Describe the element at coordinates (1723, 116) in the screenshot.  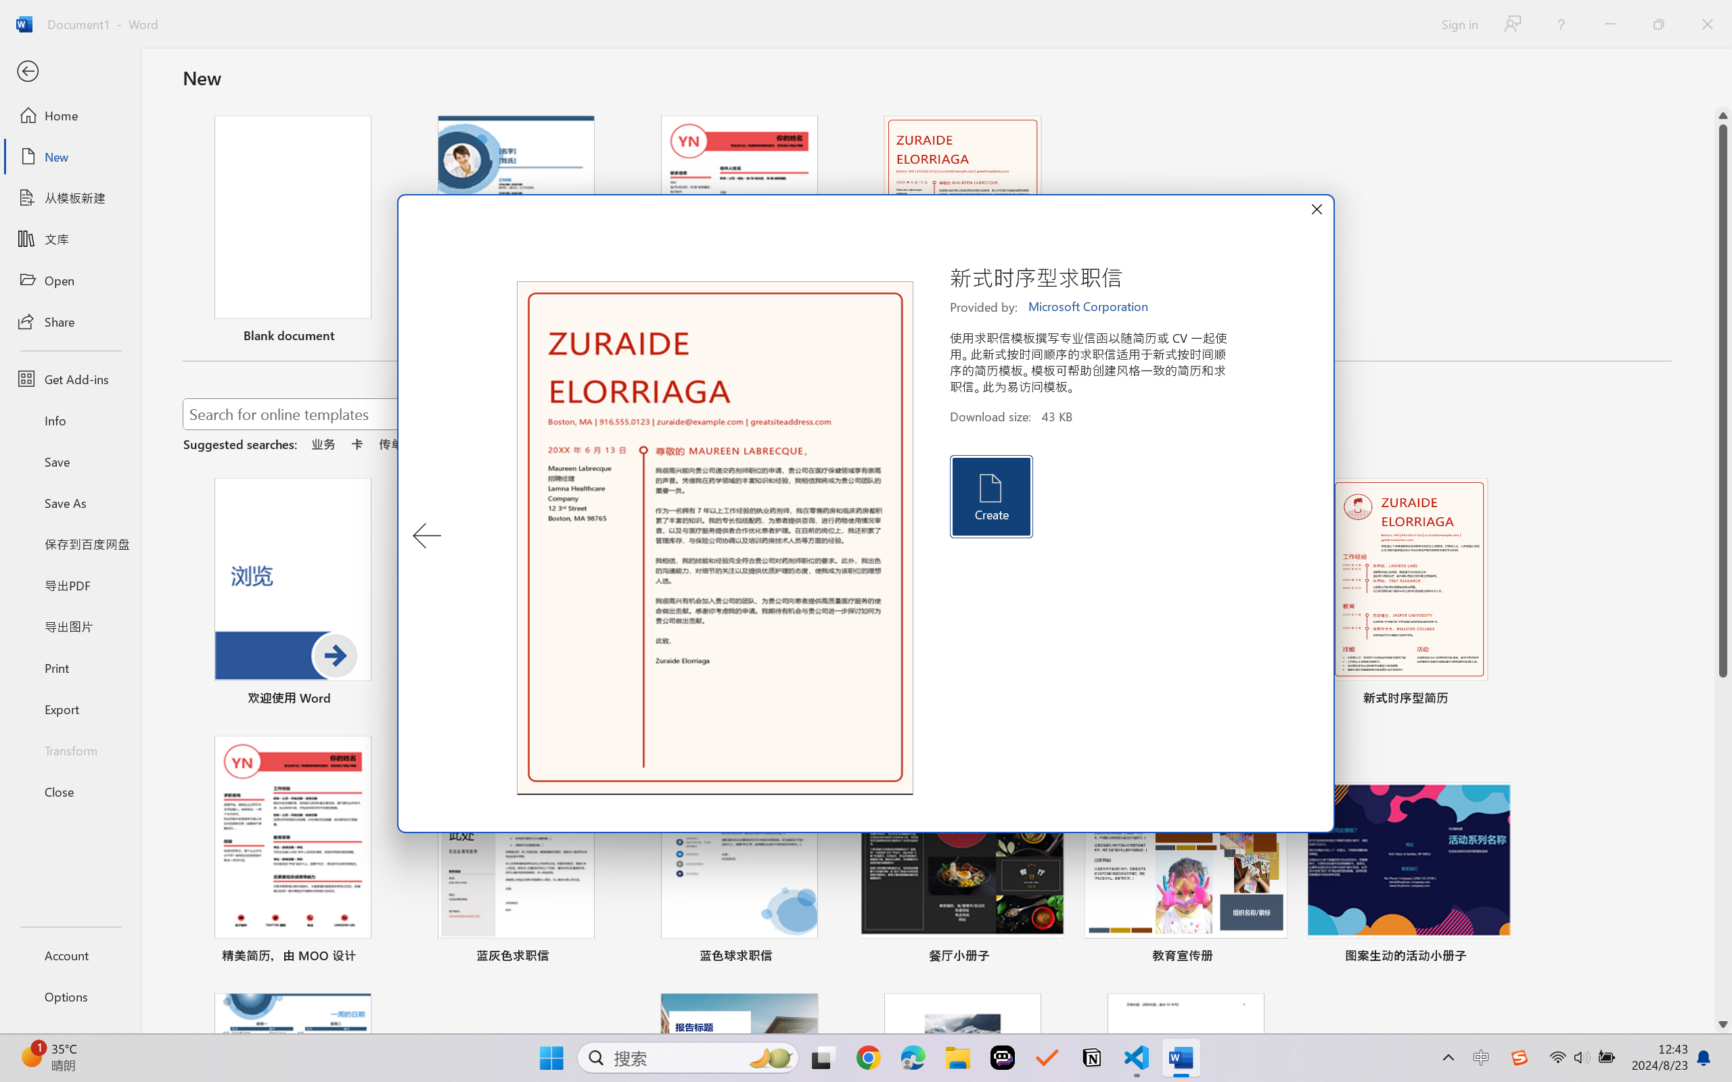
I see `Line up` at that location.